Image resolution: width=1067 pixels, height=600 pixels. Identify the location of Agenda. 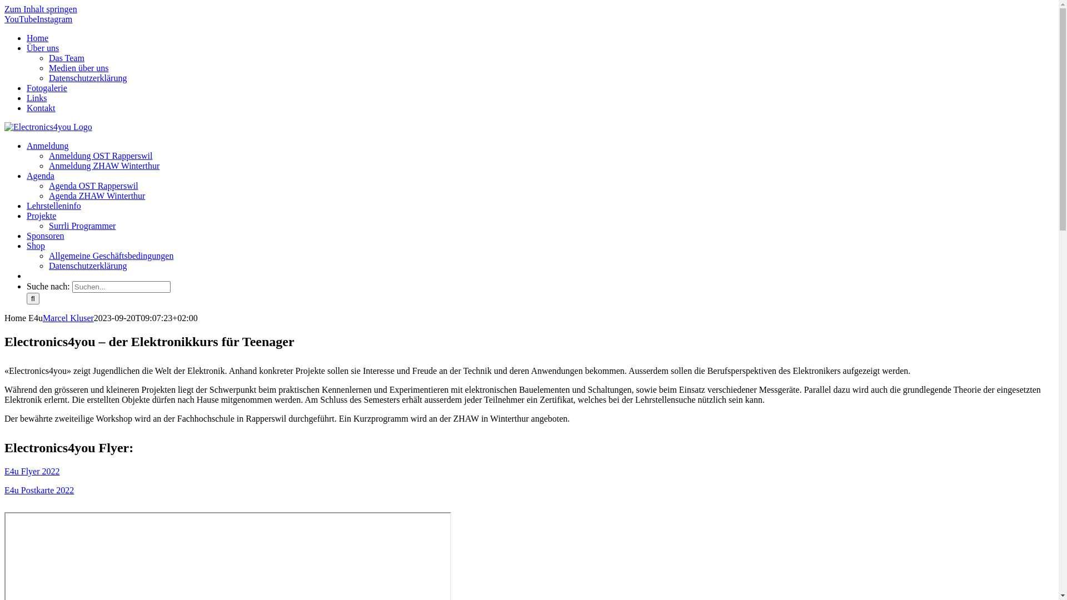
(41, 176).